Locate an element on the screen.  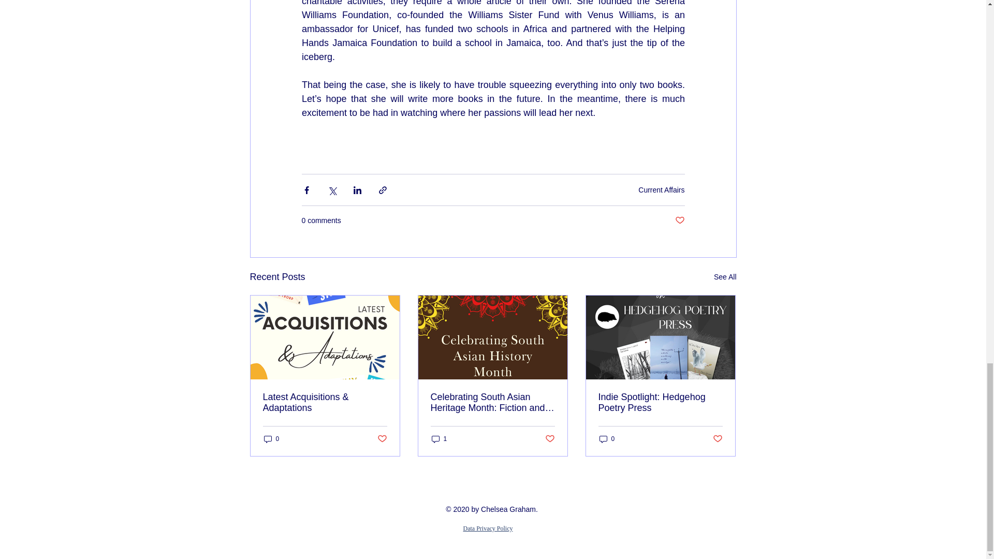
Post not marked as liked is located at coordinates (550, 439).